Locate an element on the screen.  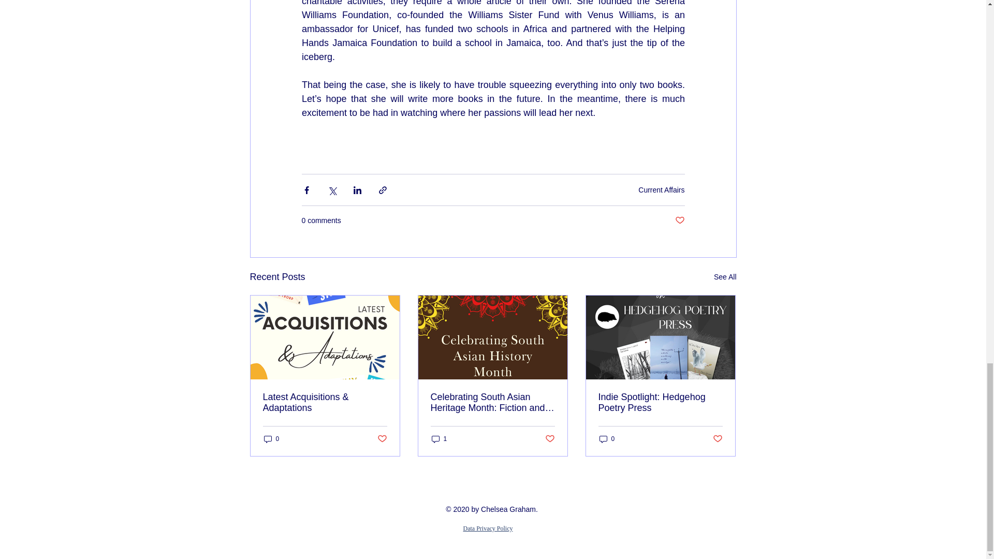
Post not marked as liked is located at coordinates (550, 439).